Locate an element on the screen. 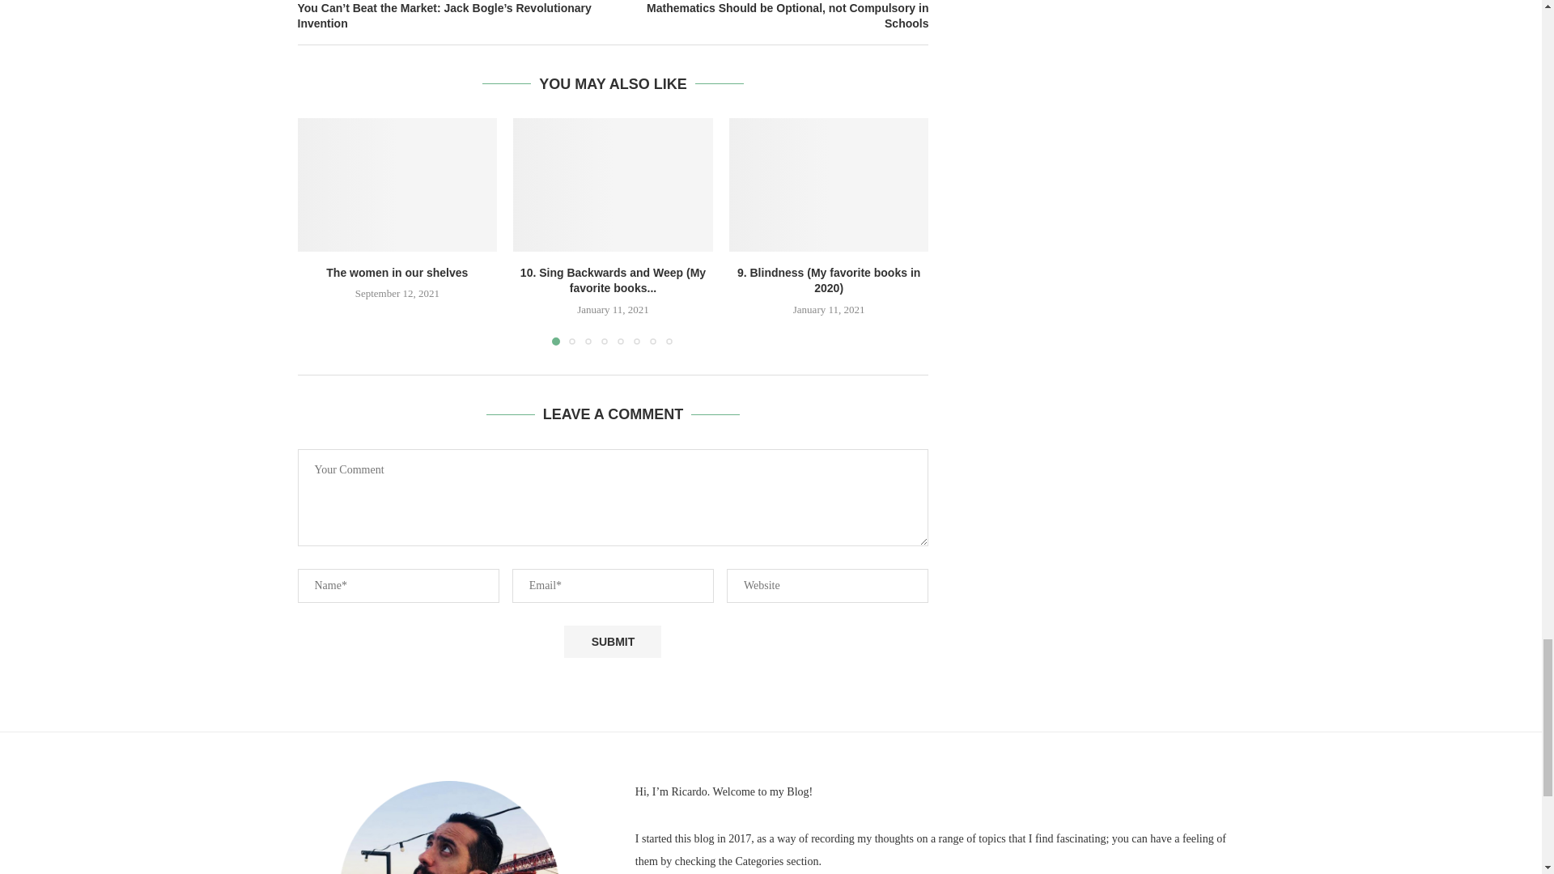 The image size is (1554, 874). Submit is located at coordinates (612, 643).